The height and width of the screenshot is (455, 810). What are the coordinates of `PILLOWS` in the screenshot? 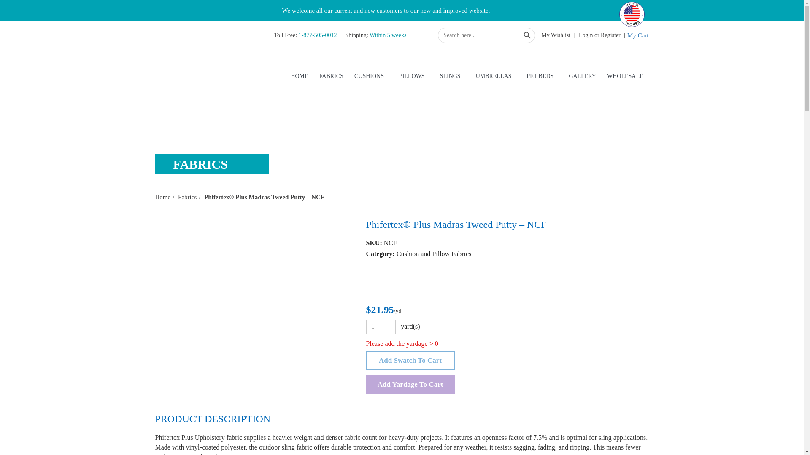 It's located at (412, 76).